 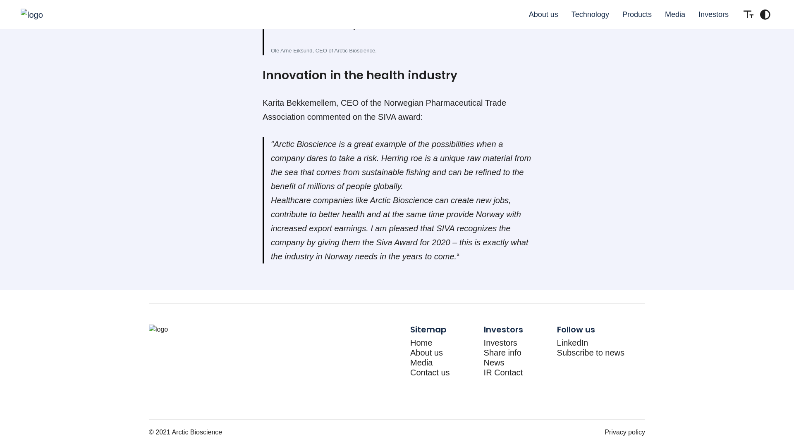 I want to click on Subscribe to news, so click(x=591, y=353).